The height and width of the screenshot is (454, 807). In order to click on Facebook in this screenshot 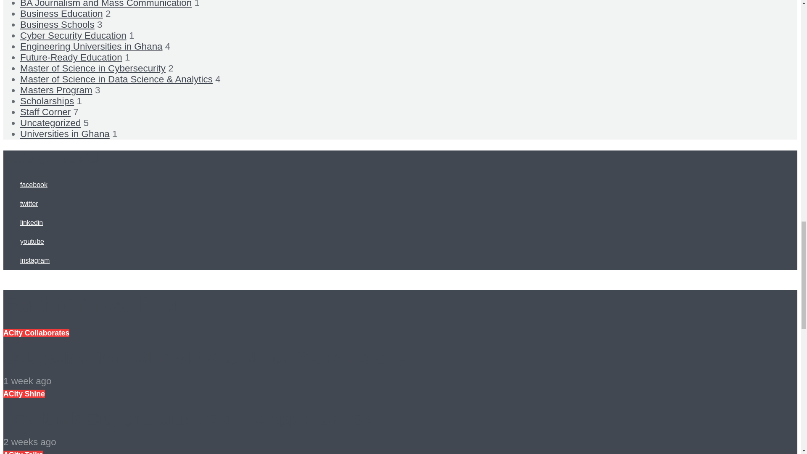, I will do `click(34, 185)`.